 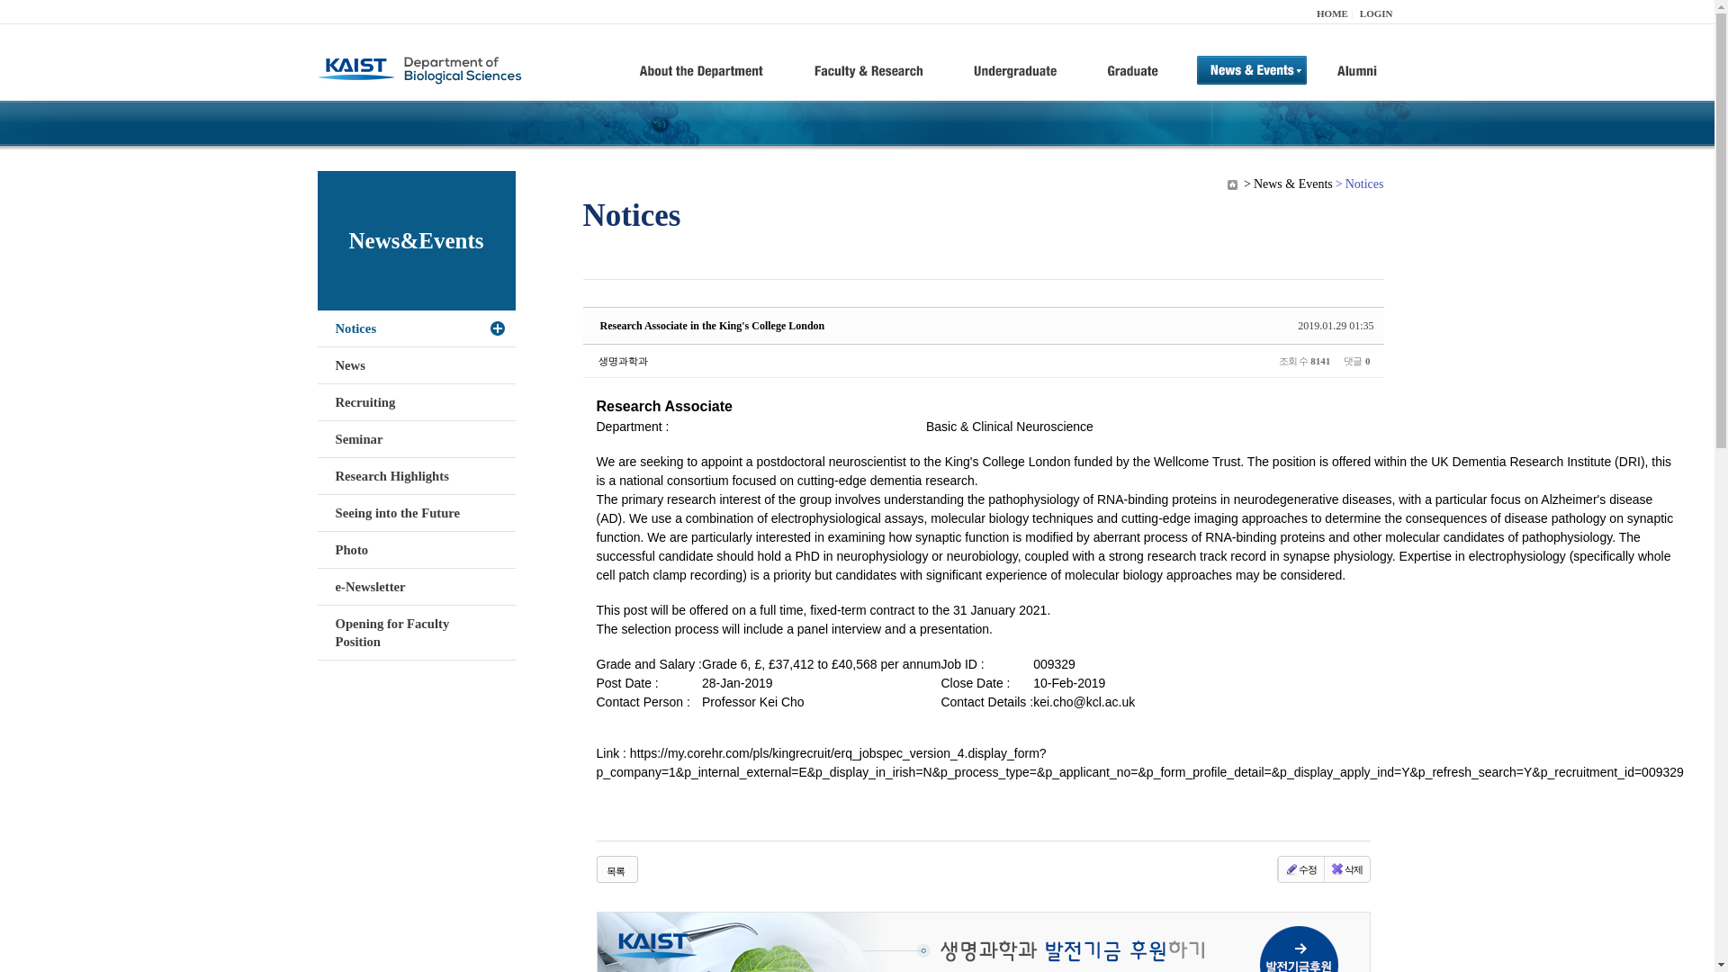 I want to click on HOME, so click(x=1332, y=13).